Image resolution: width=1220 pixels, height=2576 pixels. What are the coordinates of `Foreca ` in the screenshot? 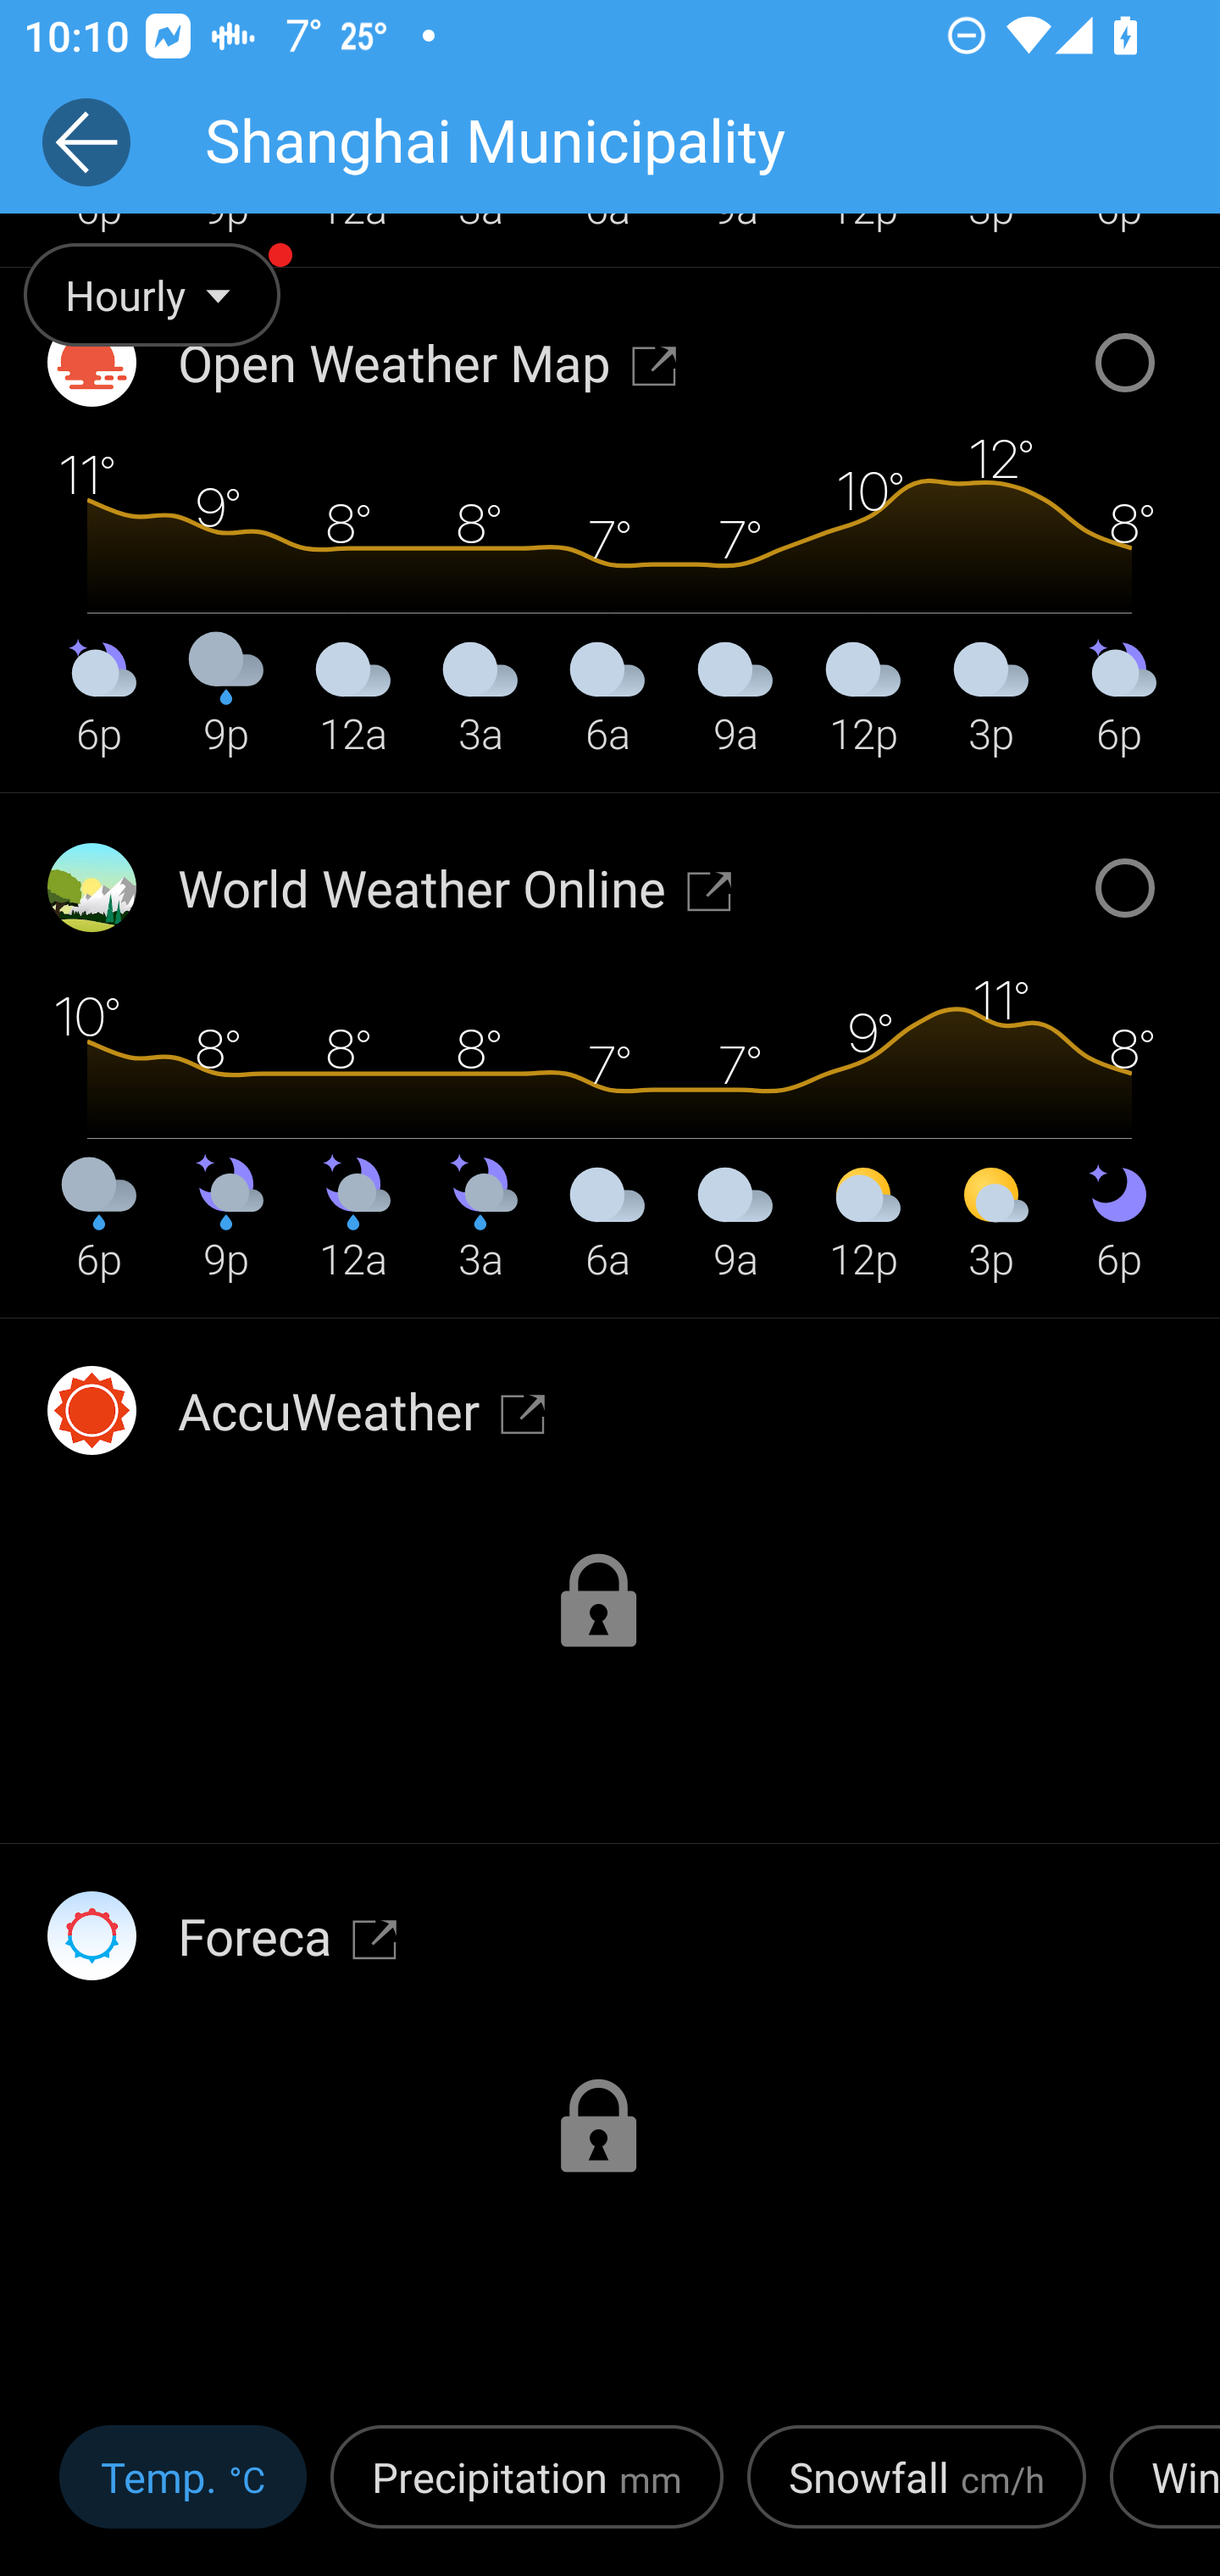 It's located at (288, 1935).